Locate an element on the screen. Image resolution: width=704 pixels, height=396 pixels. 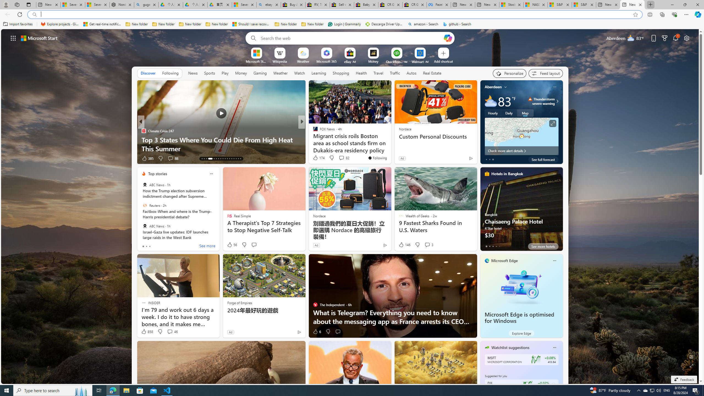
Personalize your feed" is located at coordinates (510, 73).